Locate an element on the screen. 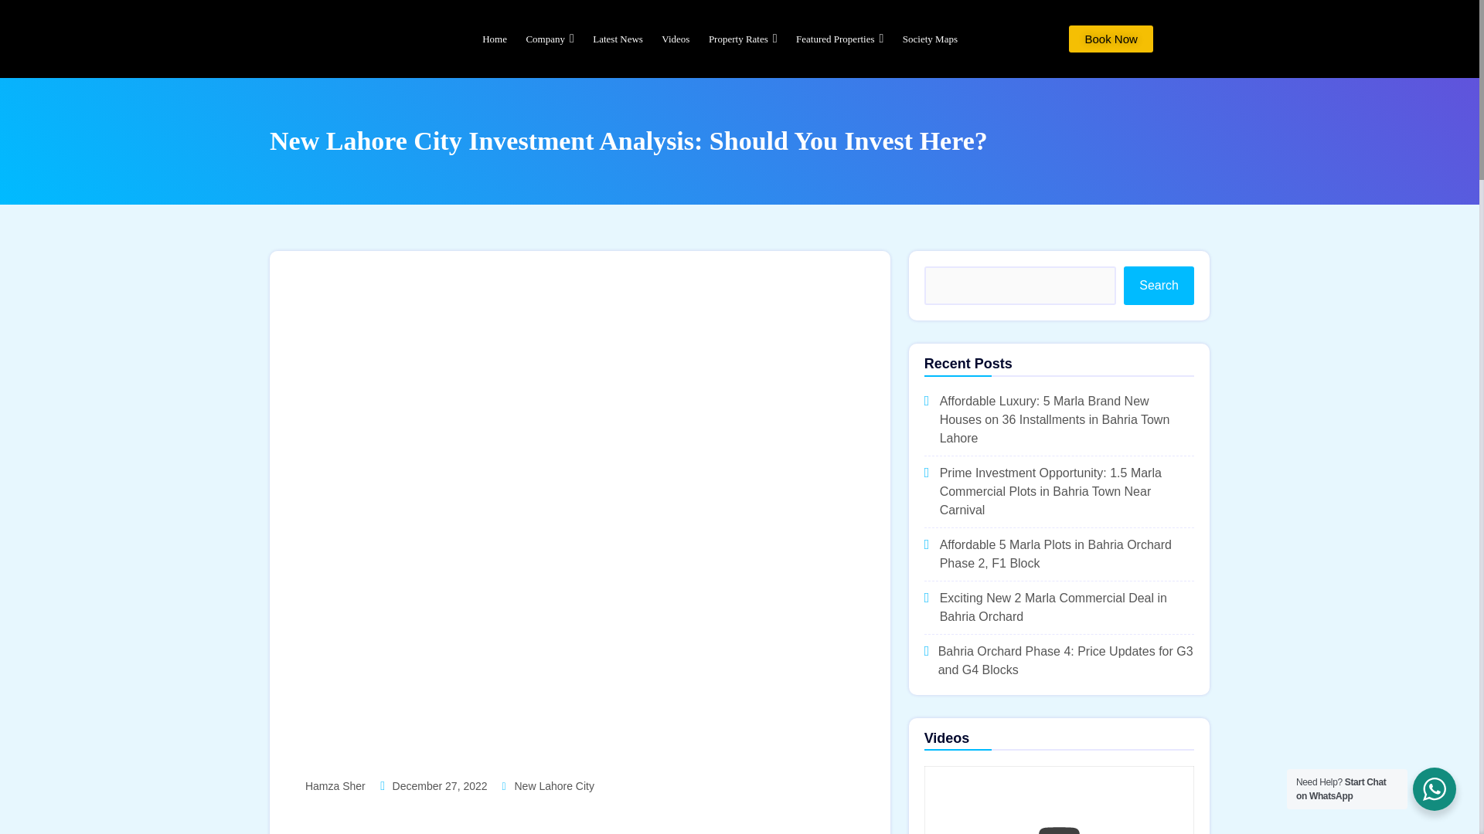 Image resolution: width=1484 pixels, height=834 pixels. Property Rates is located at coordinates (742, 39).